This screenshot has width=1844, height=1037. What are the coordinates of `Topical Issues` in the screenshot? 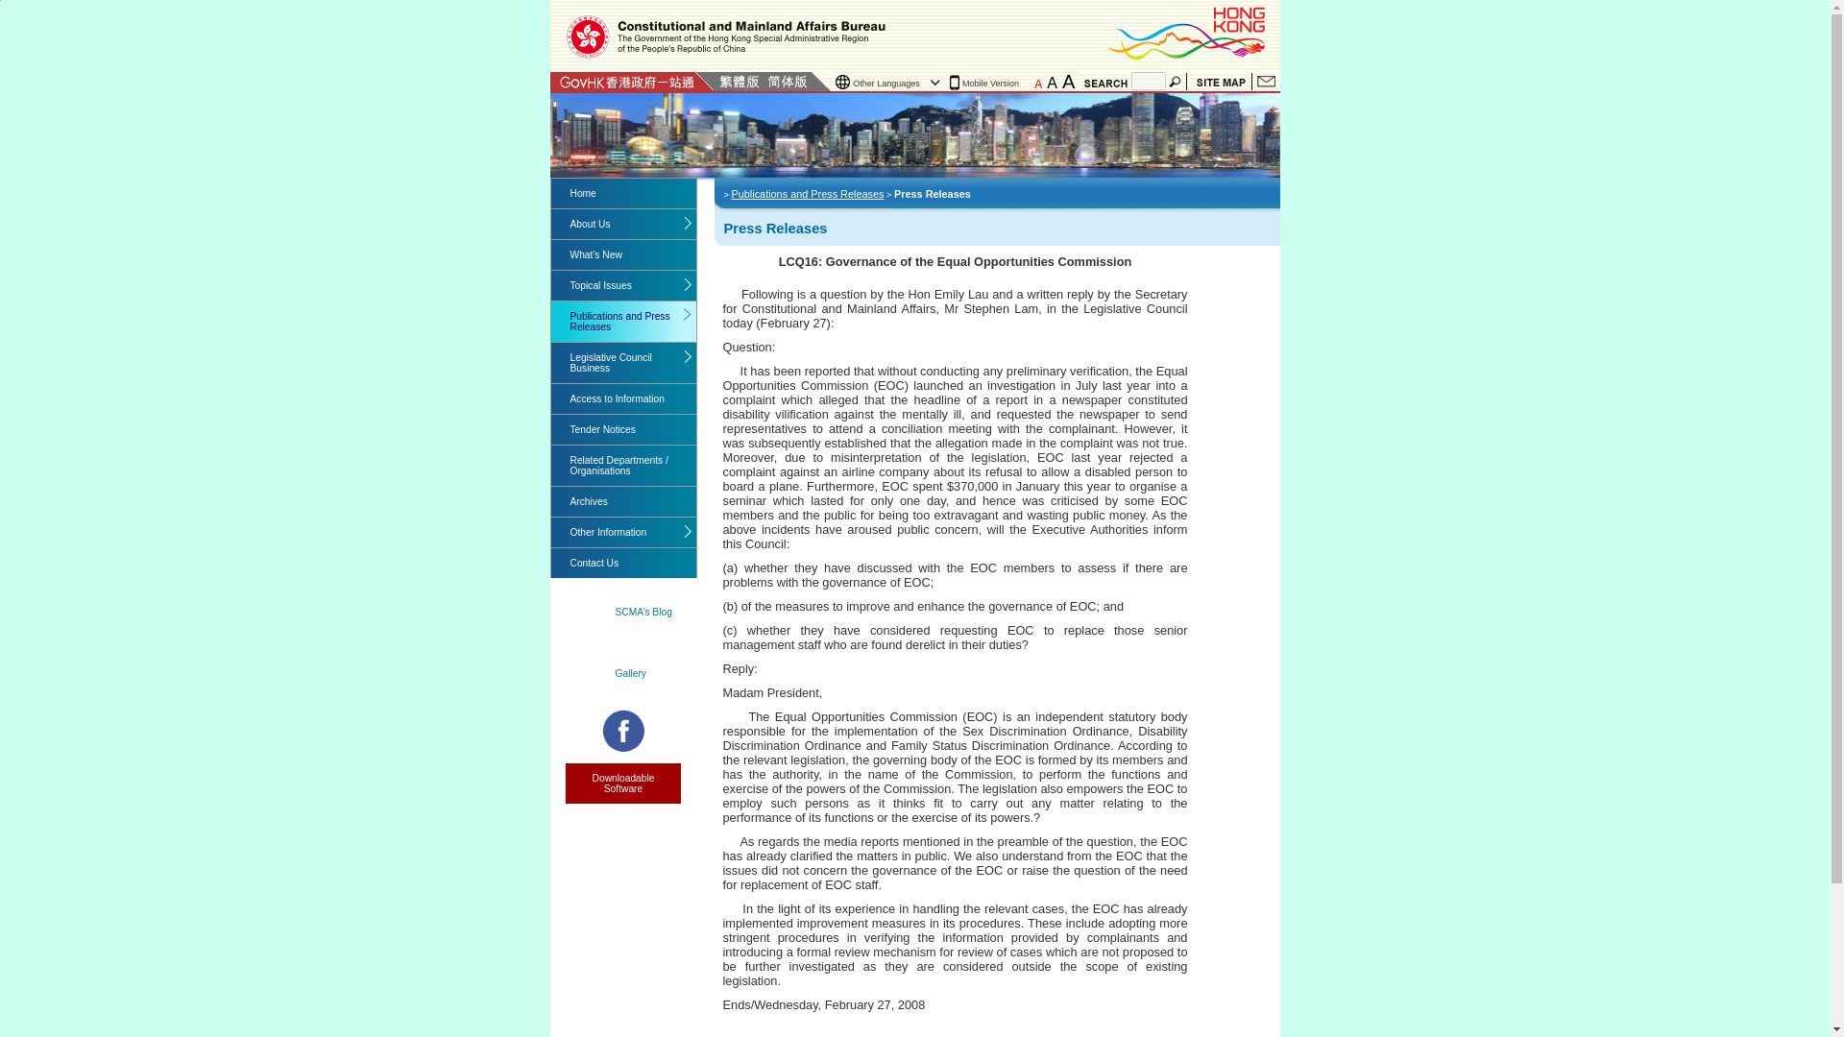 It's located at (624, 285).